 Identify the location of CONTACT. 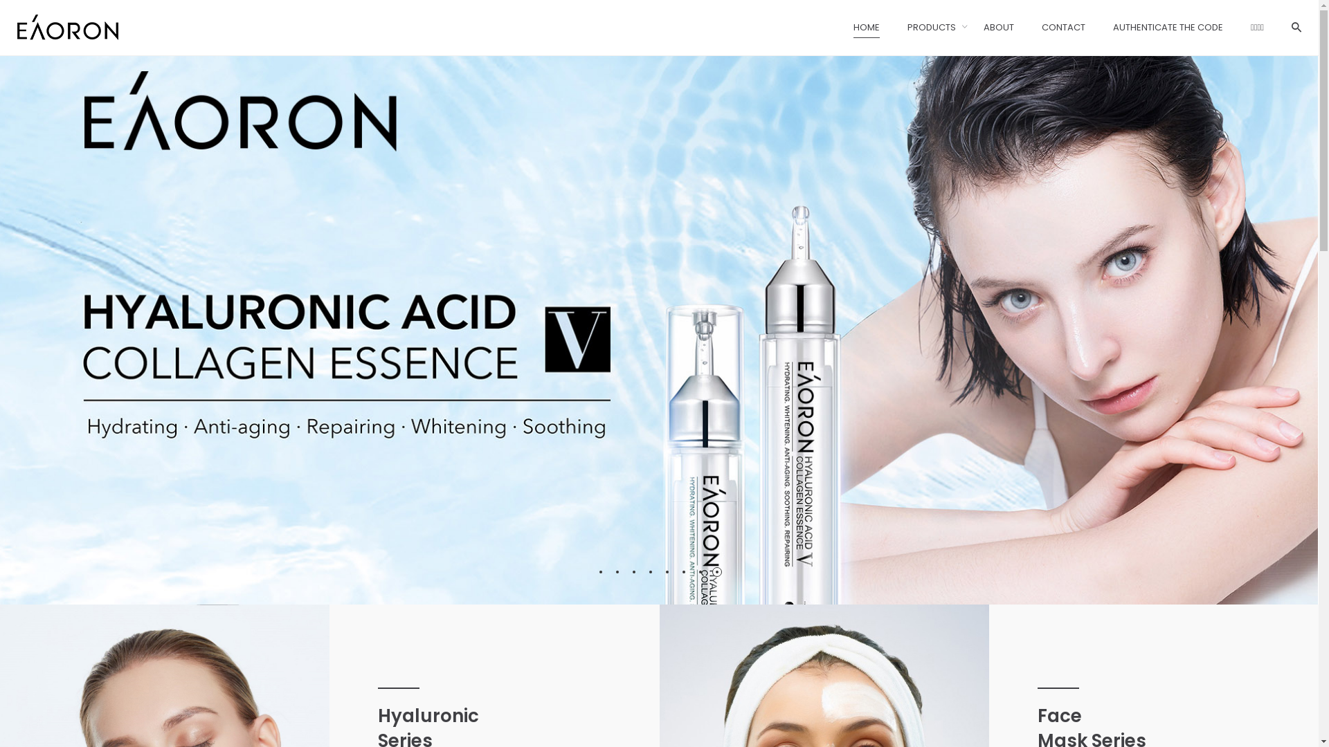
(1063, 28).